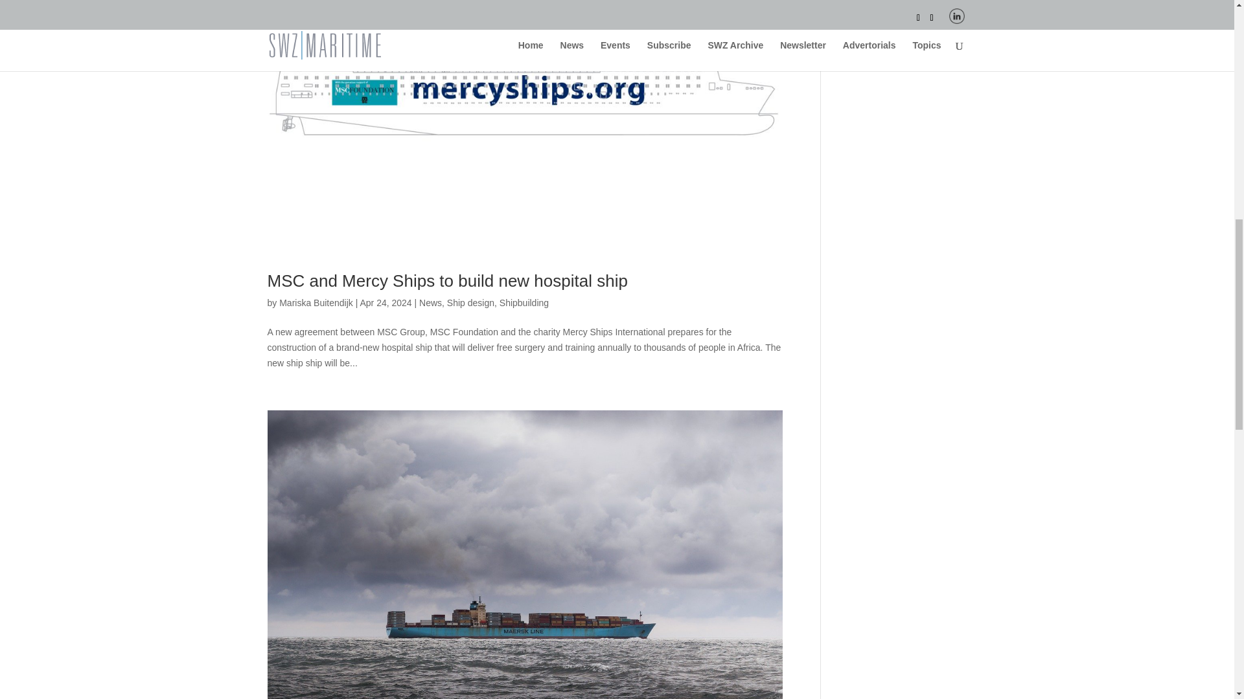 Image resolution: width=1244 pixels, height=699 pixels. What do you see at coordinates (316, 303) in the screenshot?
I see `Mariska Buitendijk` at bounding box center [316, 303].